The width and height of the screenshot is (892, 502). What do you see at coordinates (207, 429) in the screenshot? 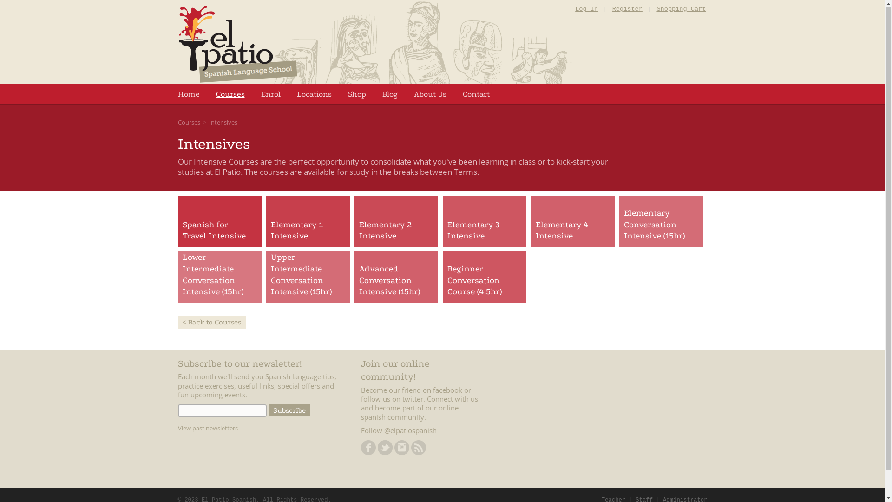
I see `View past newsletters` at bounding box center [207, 429].